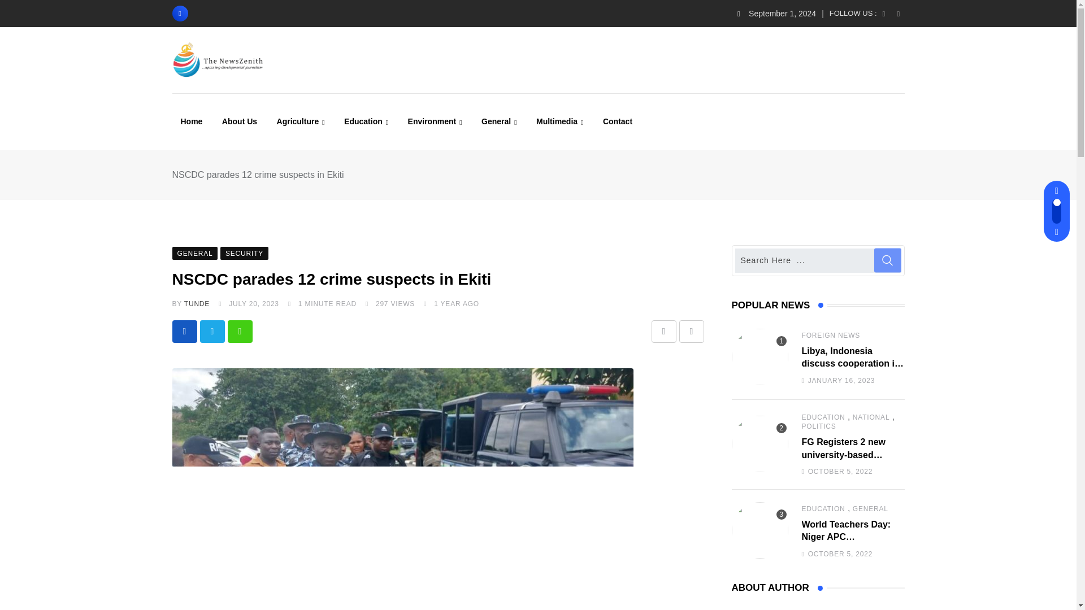  Describe the element at coordinates (301, 121) in the screenshot. I see `Agriculture` at that location.